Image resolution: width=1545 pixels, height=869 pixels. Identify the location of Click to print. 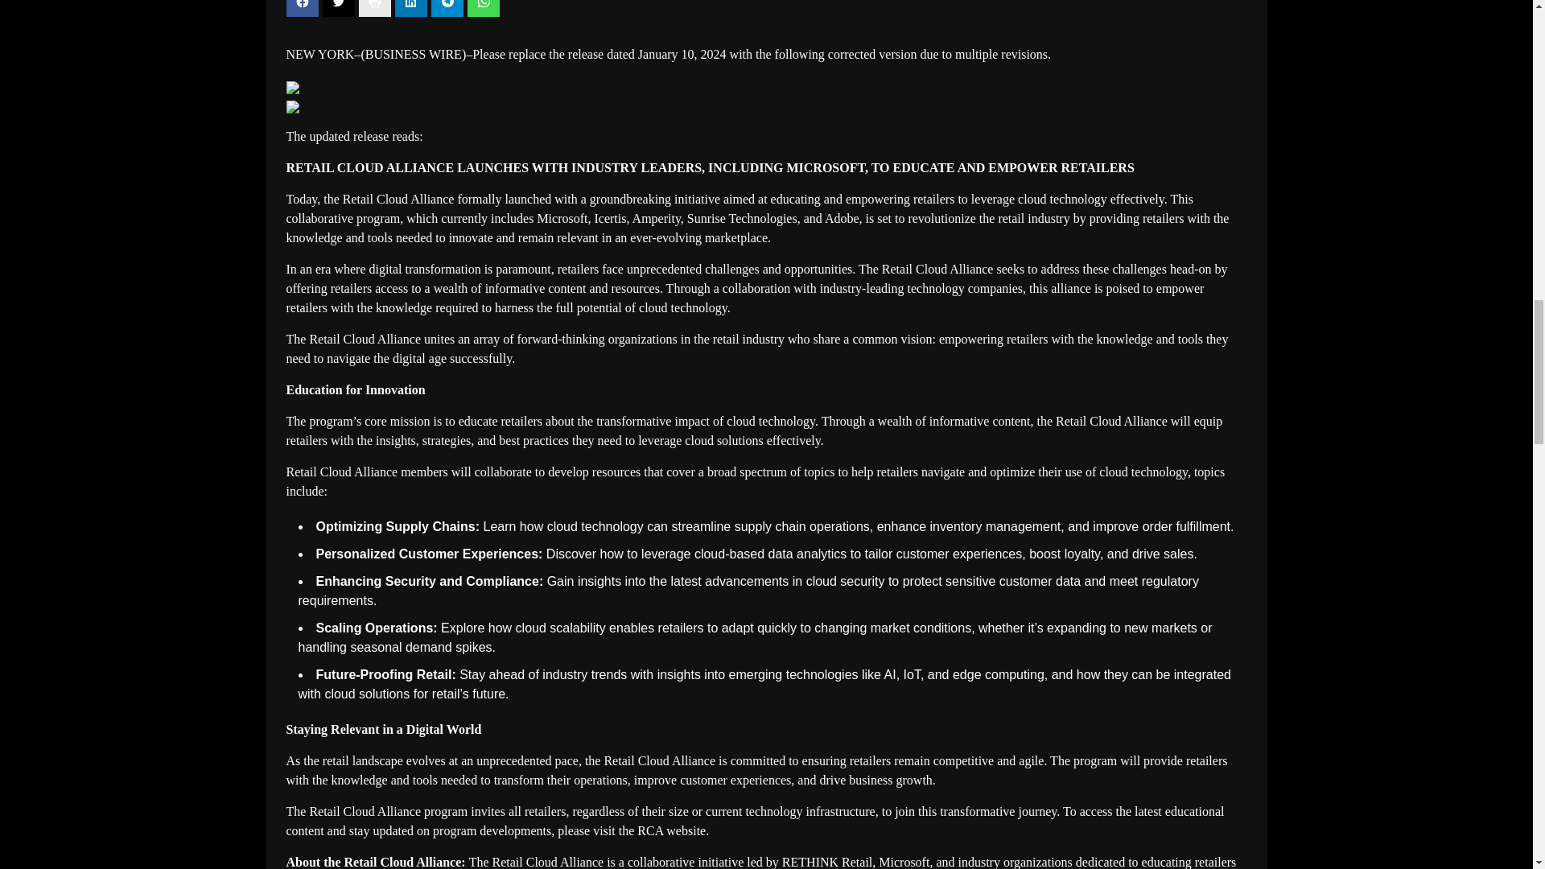
(374, 8).